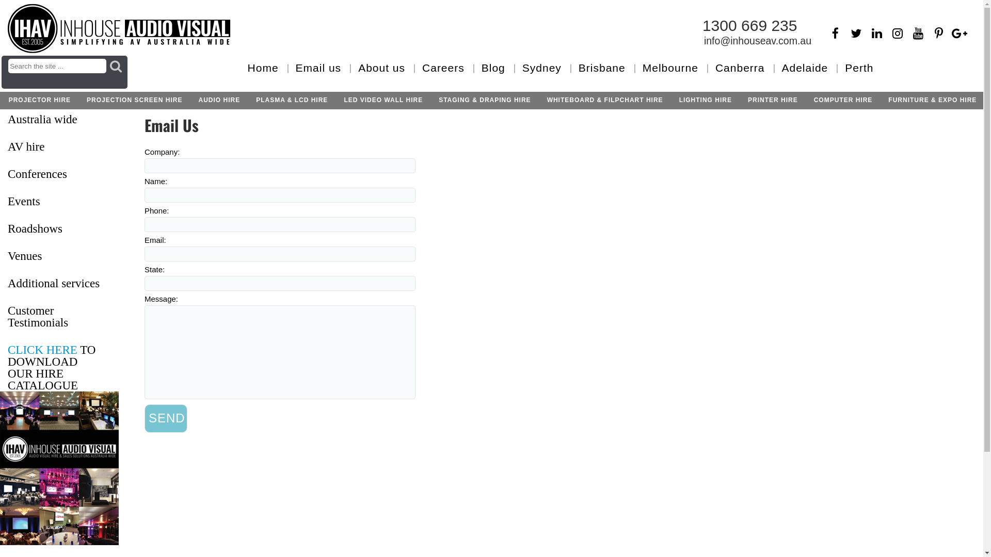 This screenshot has width=991, height=557. Describe the element at coordinates (59, 317) in the screenshot. I see `Customer Testimonials` at that location.